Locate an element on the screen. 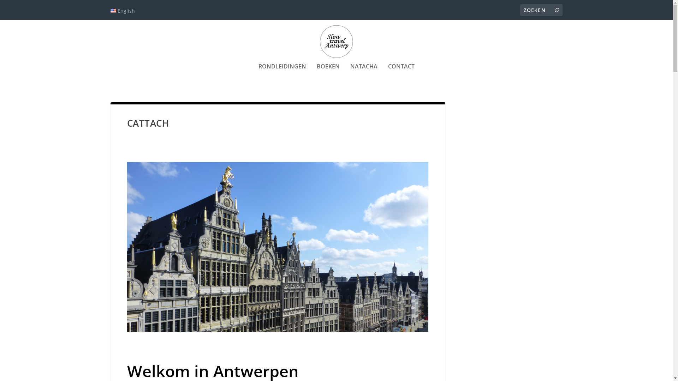  CONTACT is located at coordinates (401, 76).